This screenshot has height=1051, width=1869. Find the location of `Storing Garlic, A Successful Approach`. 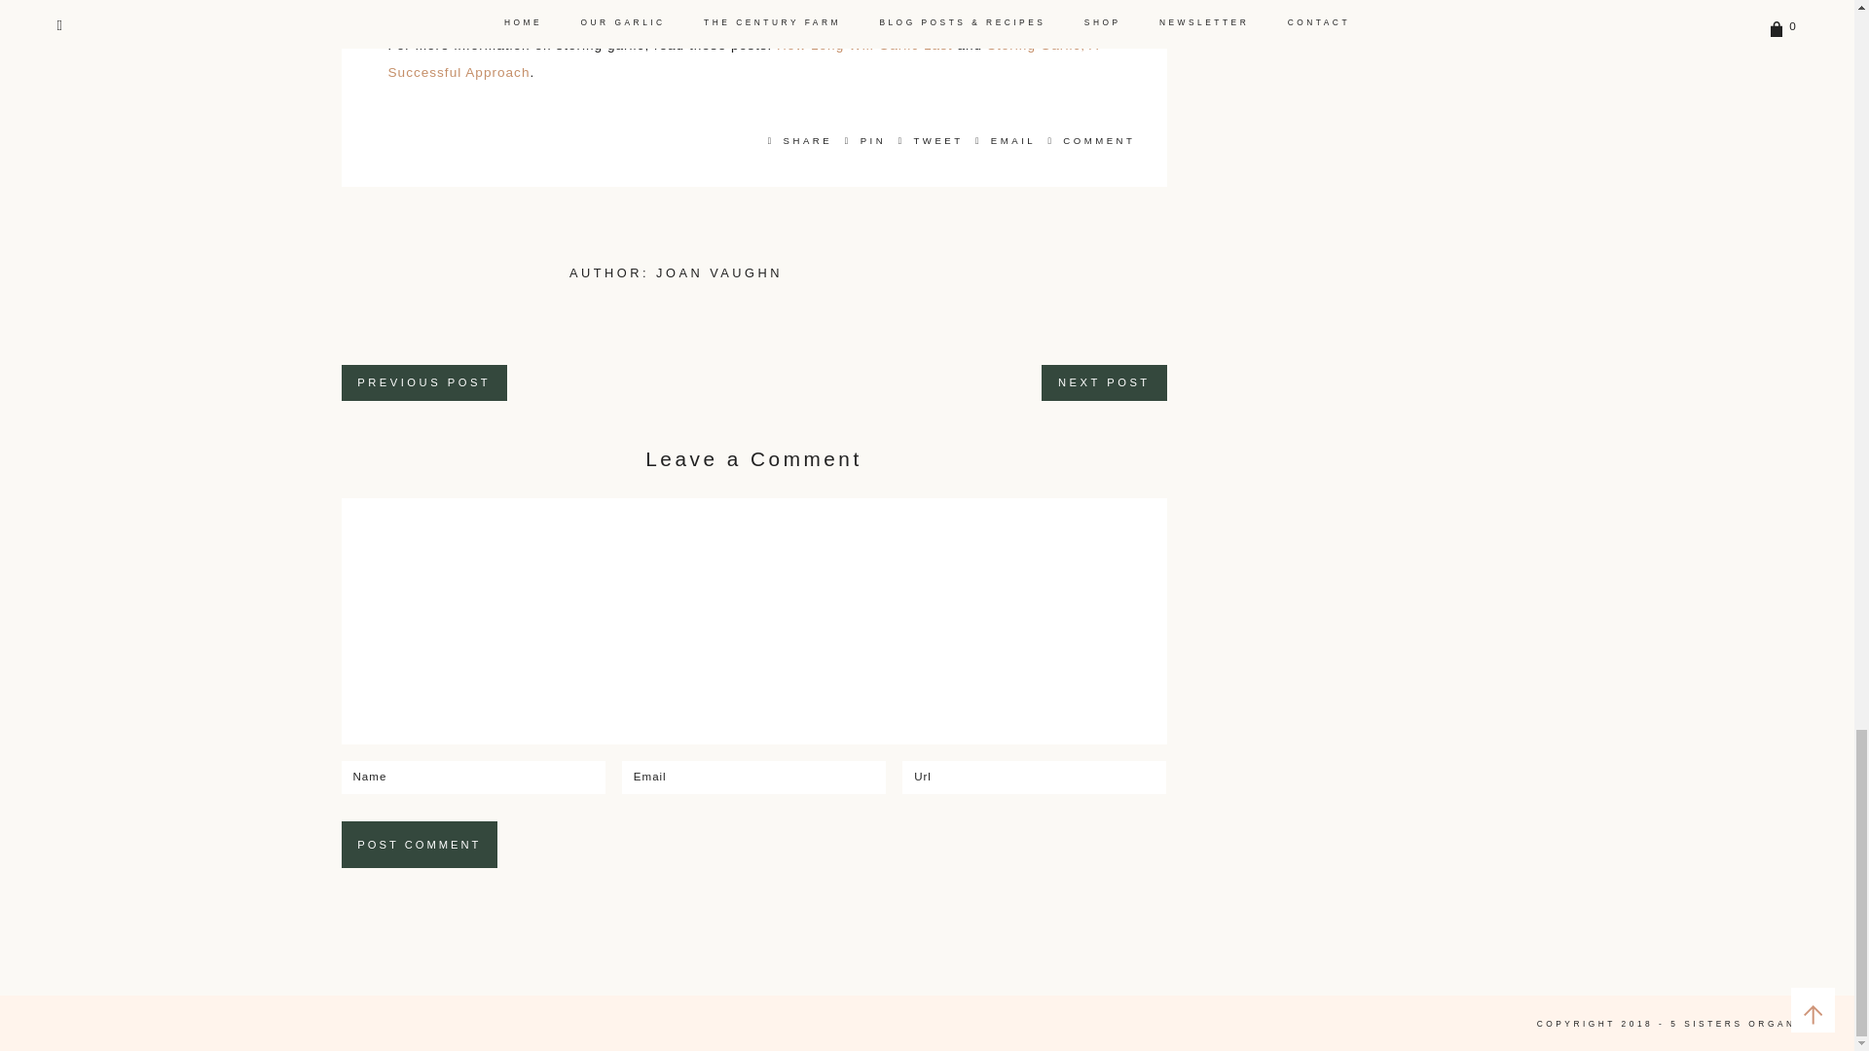

Storing Garlic, A Successful Approach is located at coordinates (742, 58).